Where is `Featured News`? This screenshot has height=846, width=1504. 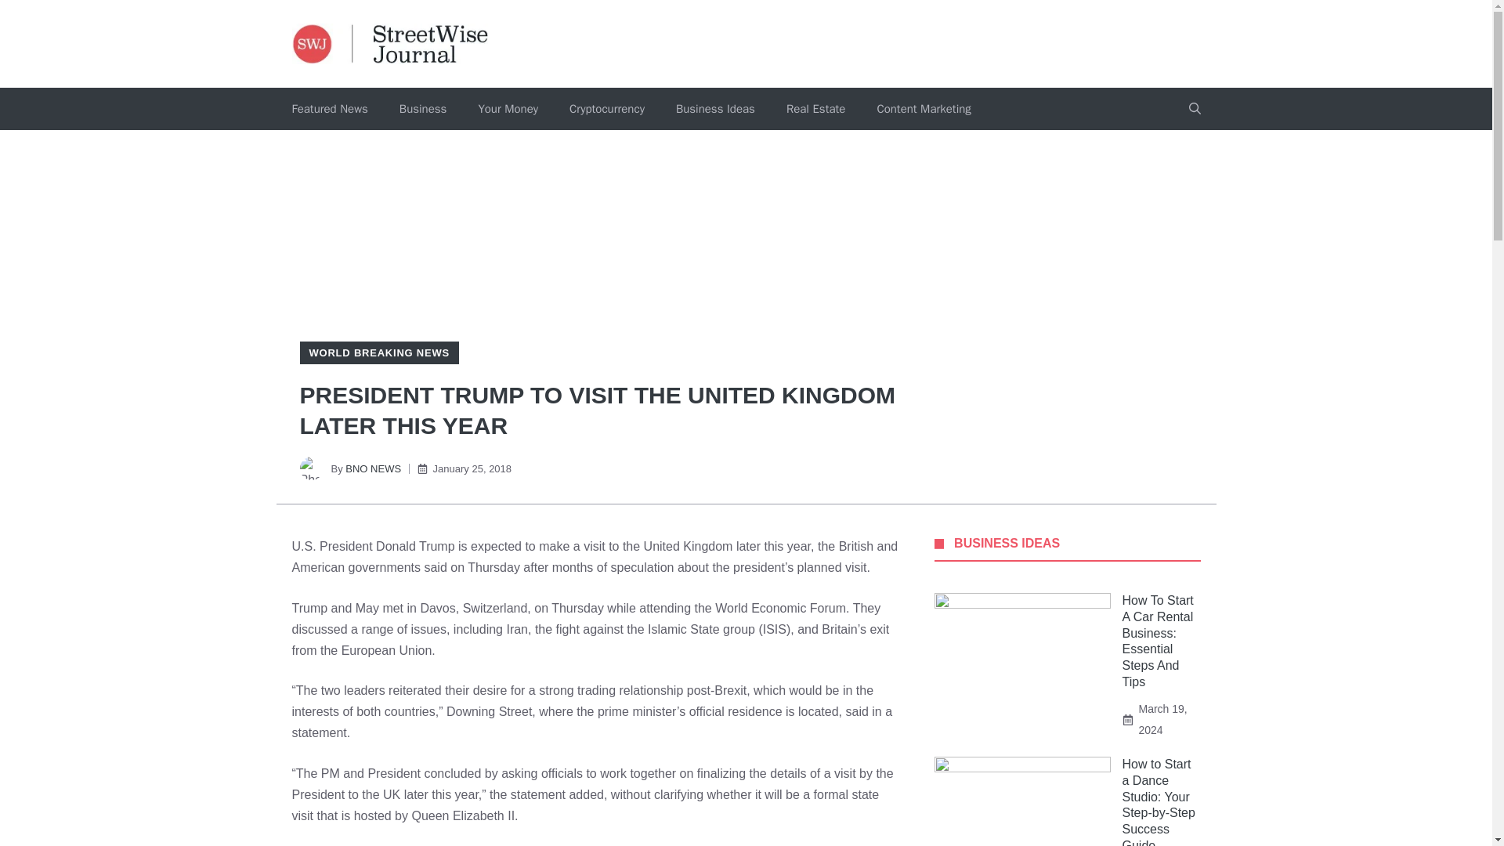 Featured News is located at coordinates (329, 109).